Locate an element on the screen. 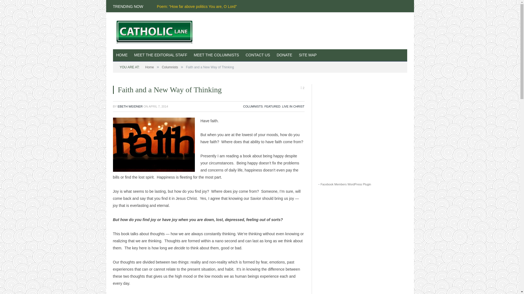 The width and height of the screenshot is (524, 294). COLUMNISTS is located at coordinates (253, 106).